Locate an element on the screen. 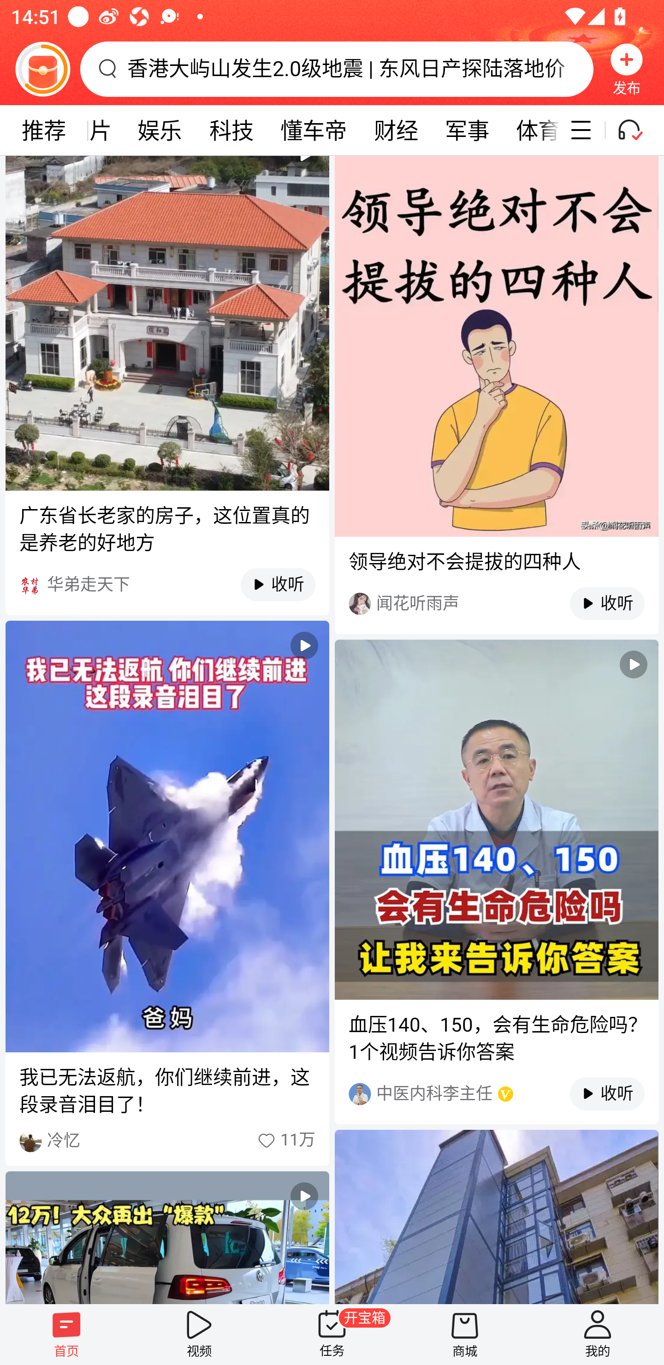 The image size is (664, 1365). 任务 开宝箱 is located at coordinates (332, 1334).